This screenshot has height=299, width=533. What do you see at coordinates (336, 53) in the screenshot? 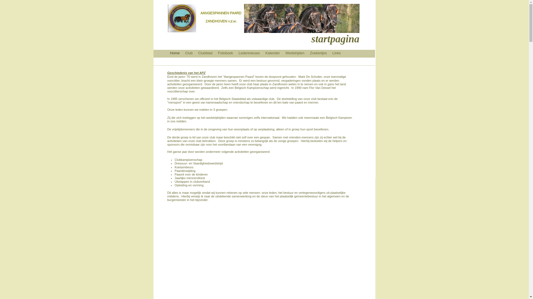
I see `Links` at bounding box center [336, 53].